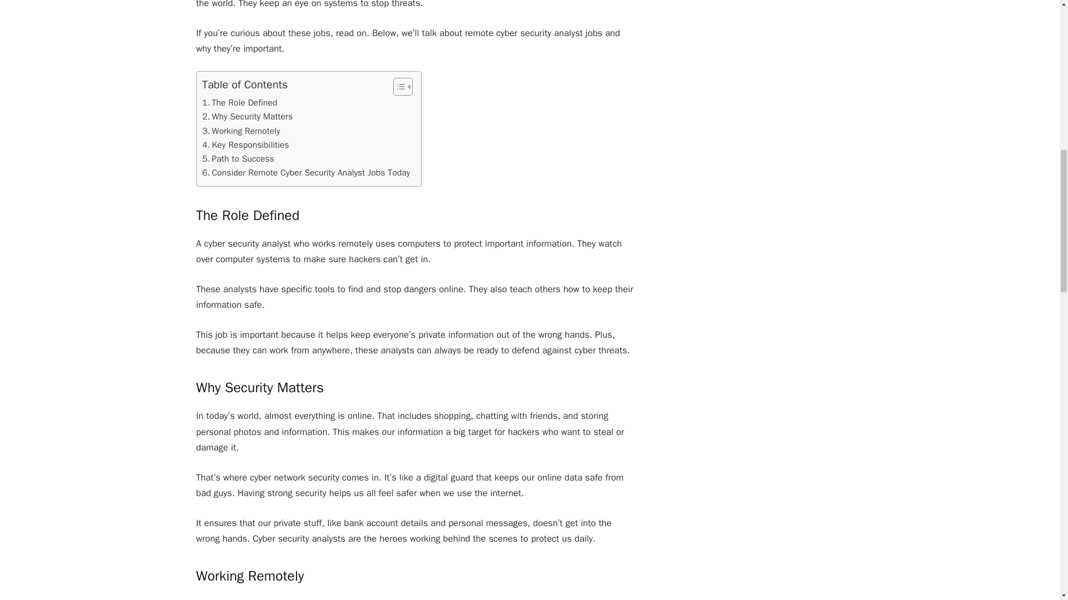  Describe the element at coordinates (238, 159) in the screenshot. I see `Path to Success` at that location.